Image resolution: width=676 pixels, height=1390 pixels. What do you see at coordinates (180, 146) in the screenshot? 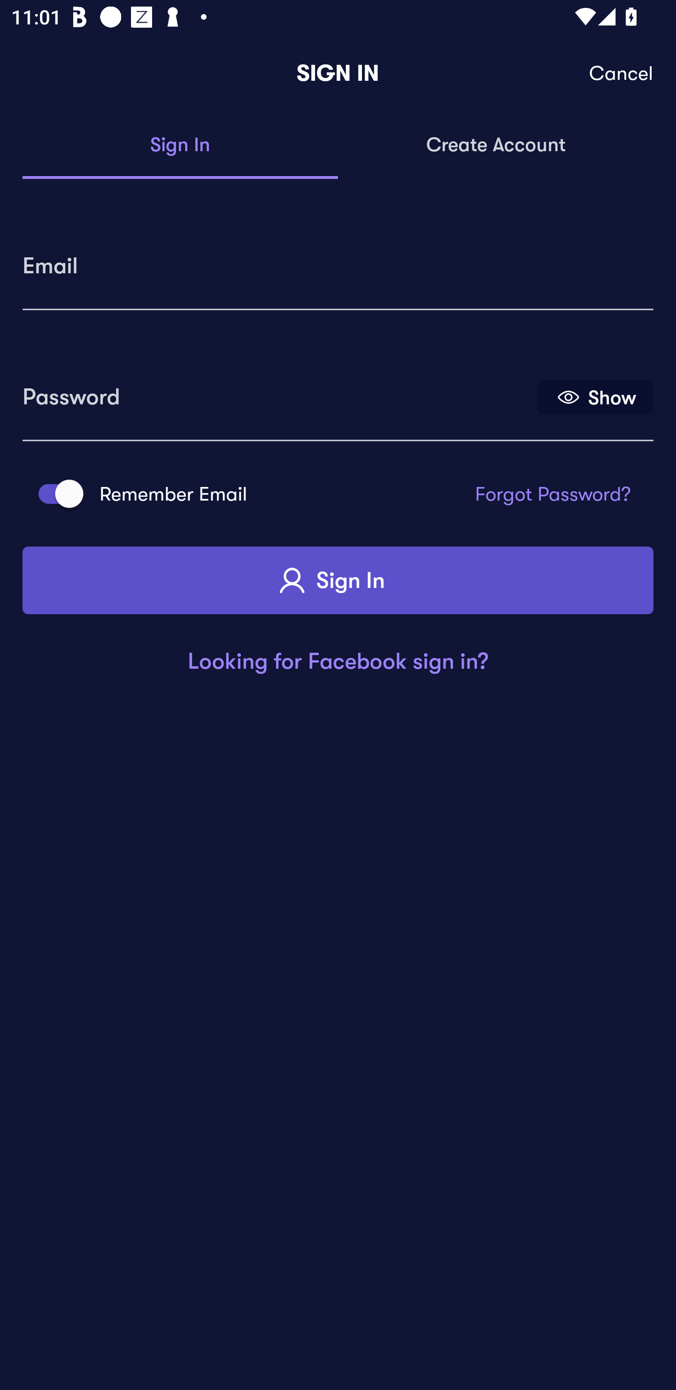
I see `Sign In` at bounding box center [180, 146].